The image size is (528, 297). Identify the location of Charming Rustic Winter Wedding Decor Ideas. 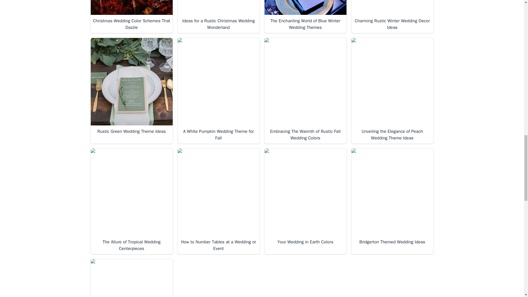
(392, 16).